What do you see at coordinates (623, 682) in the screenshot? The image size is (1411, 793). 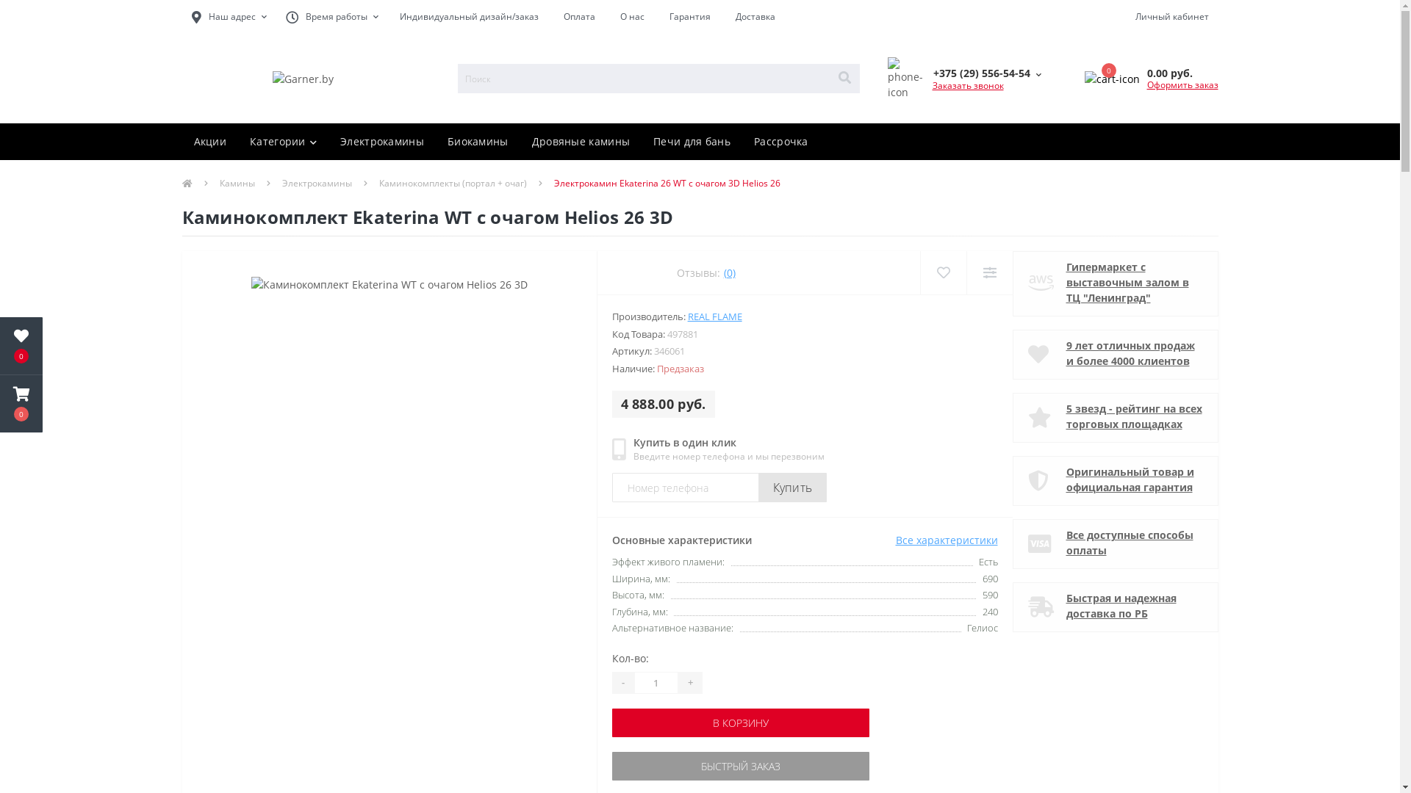 I see `-` at bounding box center [623, 682].